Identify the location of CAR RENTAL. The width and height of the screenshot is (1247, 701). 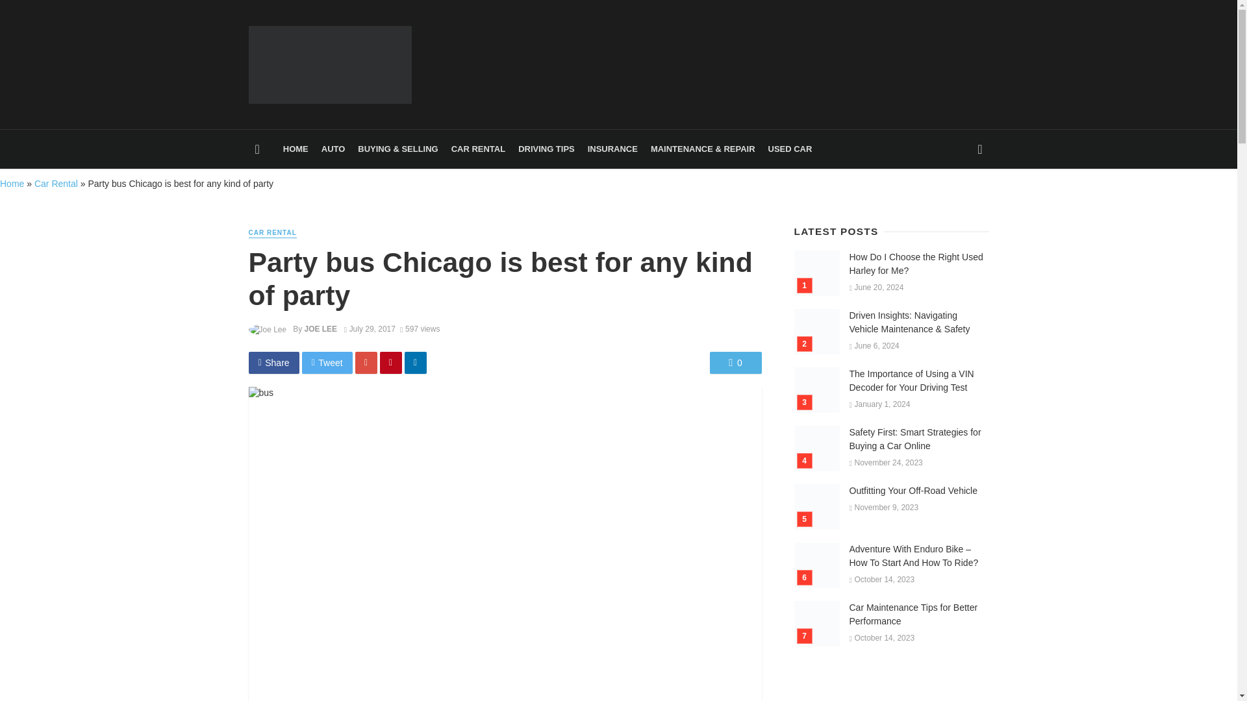
(272, 234).